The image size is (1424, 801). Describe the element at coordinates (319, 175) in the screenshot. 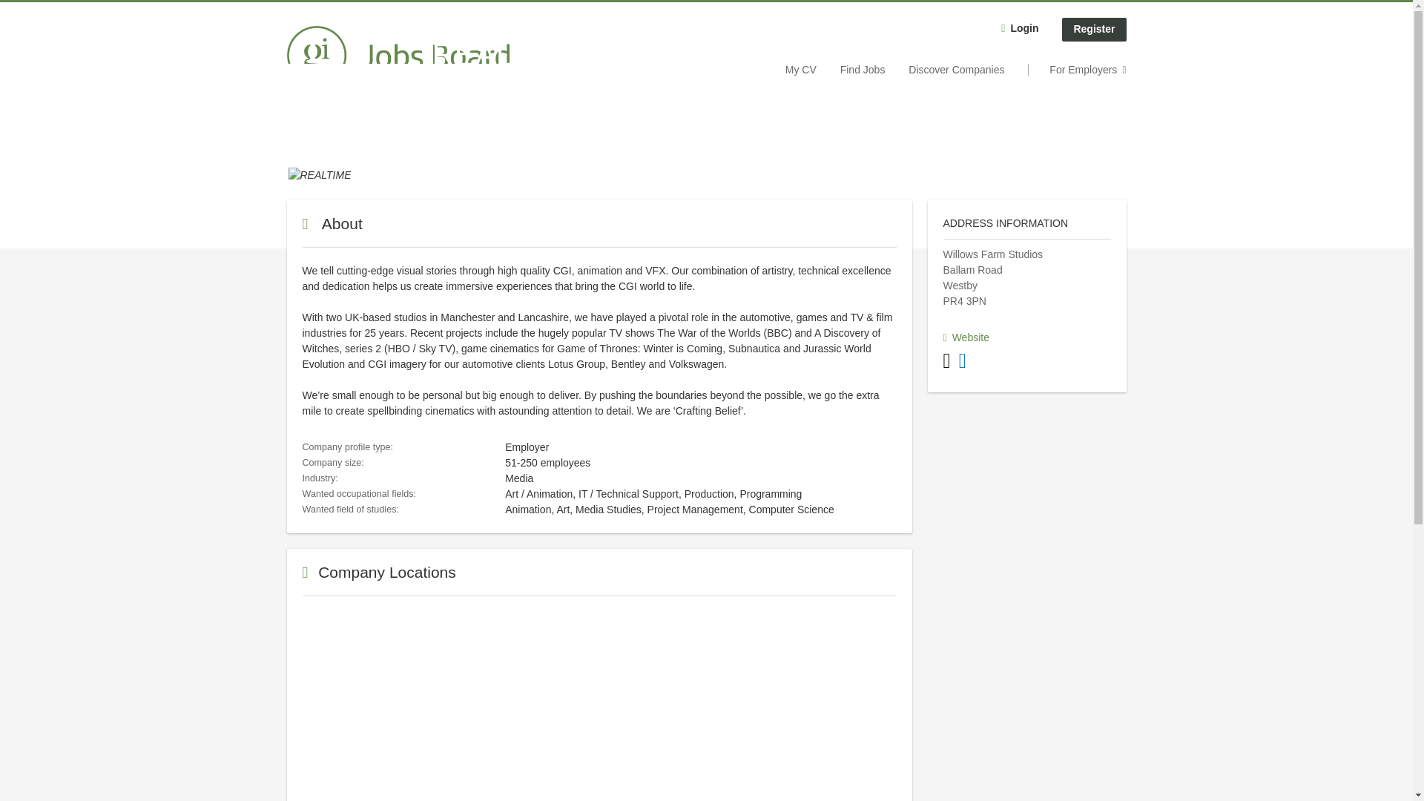

I see `REALTIME` at that location.